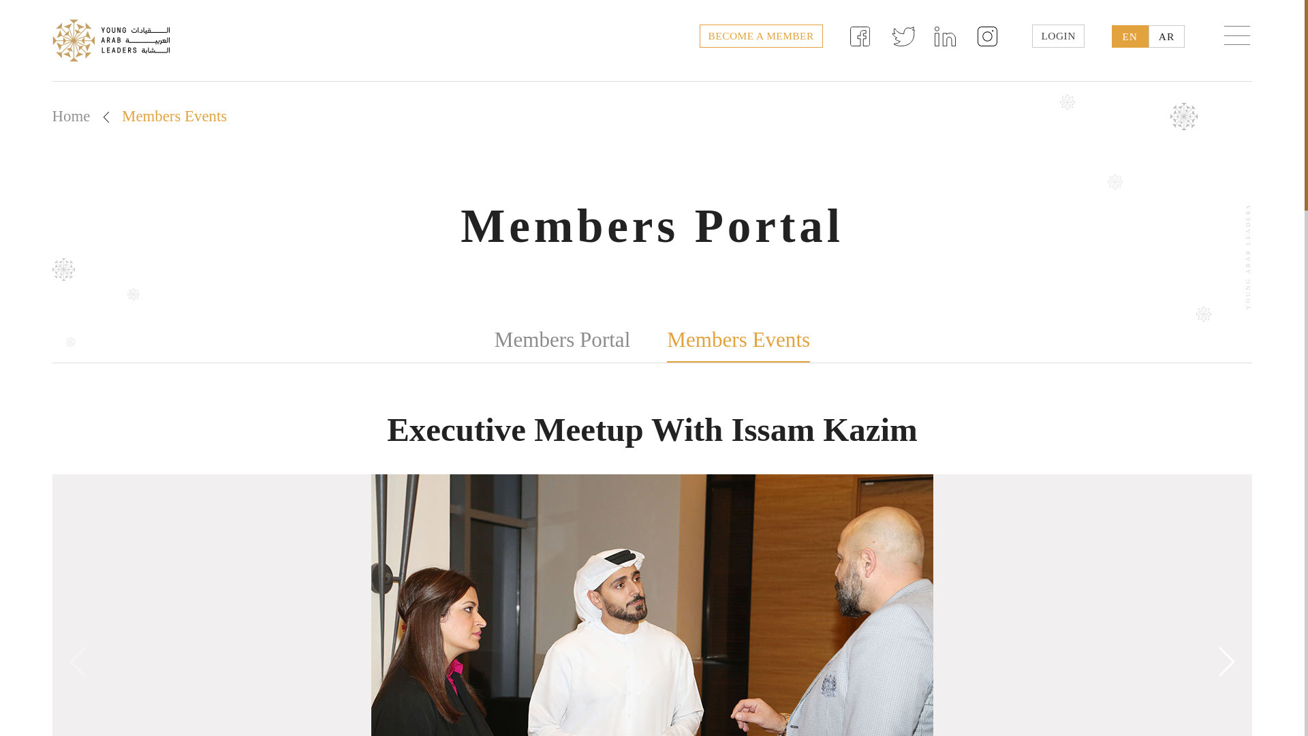 The image size is (1308, 736). I want to click on Home, so click(71, 116).